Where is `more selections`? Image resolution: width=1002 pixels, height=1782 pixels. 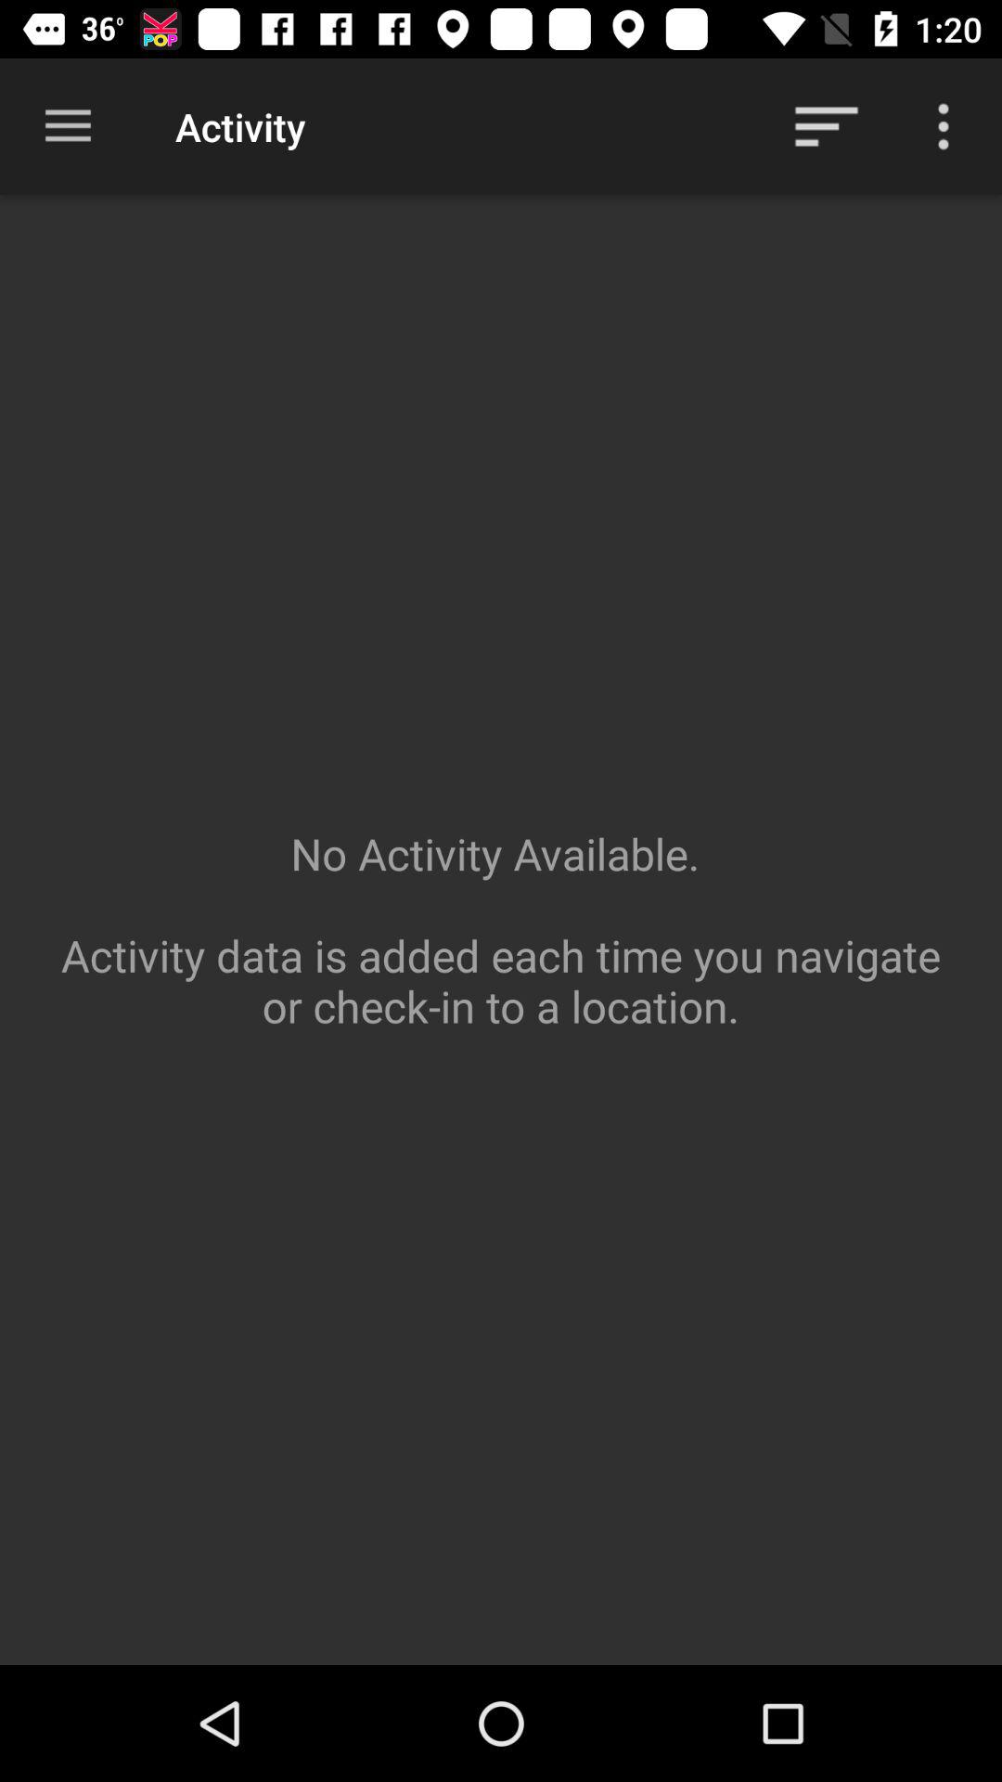 more selections is located at coordinates (944, 126).